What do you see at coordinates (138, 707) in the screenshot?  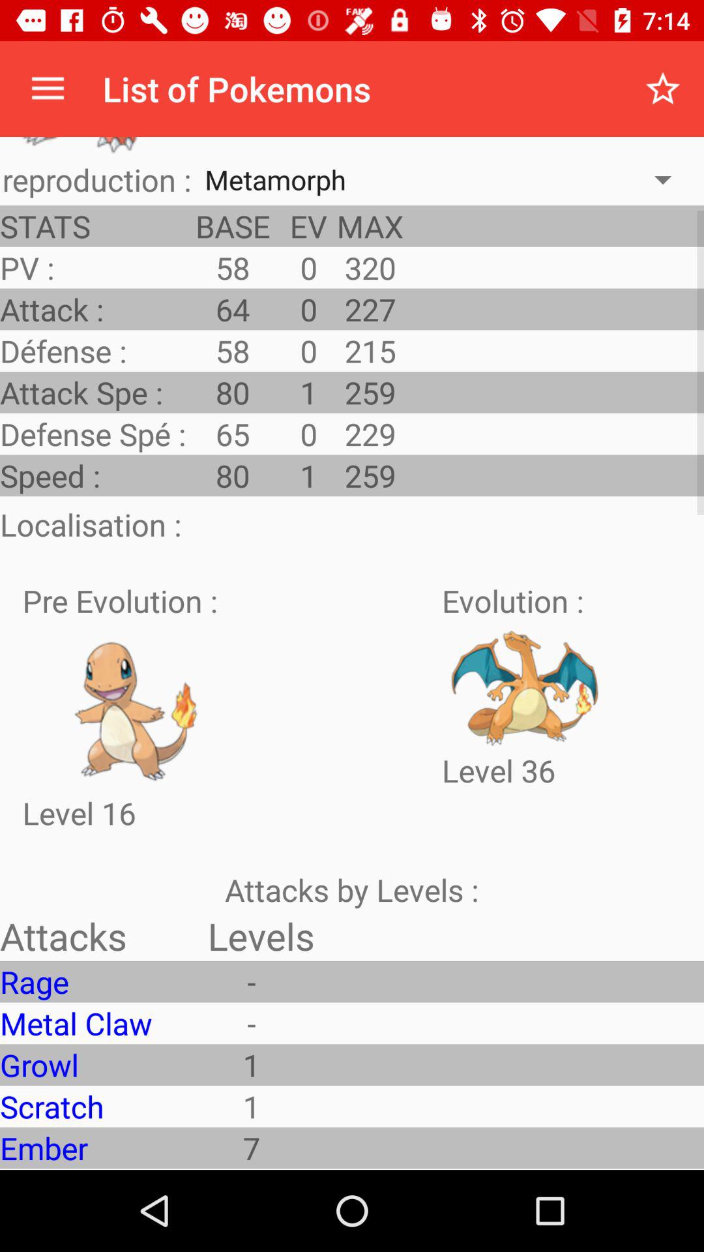 I see `select image` at bounding box center [138, 707].